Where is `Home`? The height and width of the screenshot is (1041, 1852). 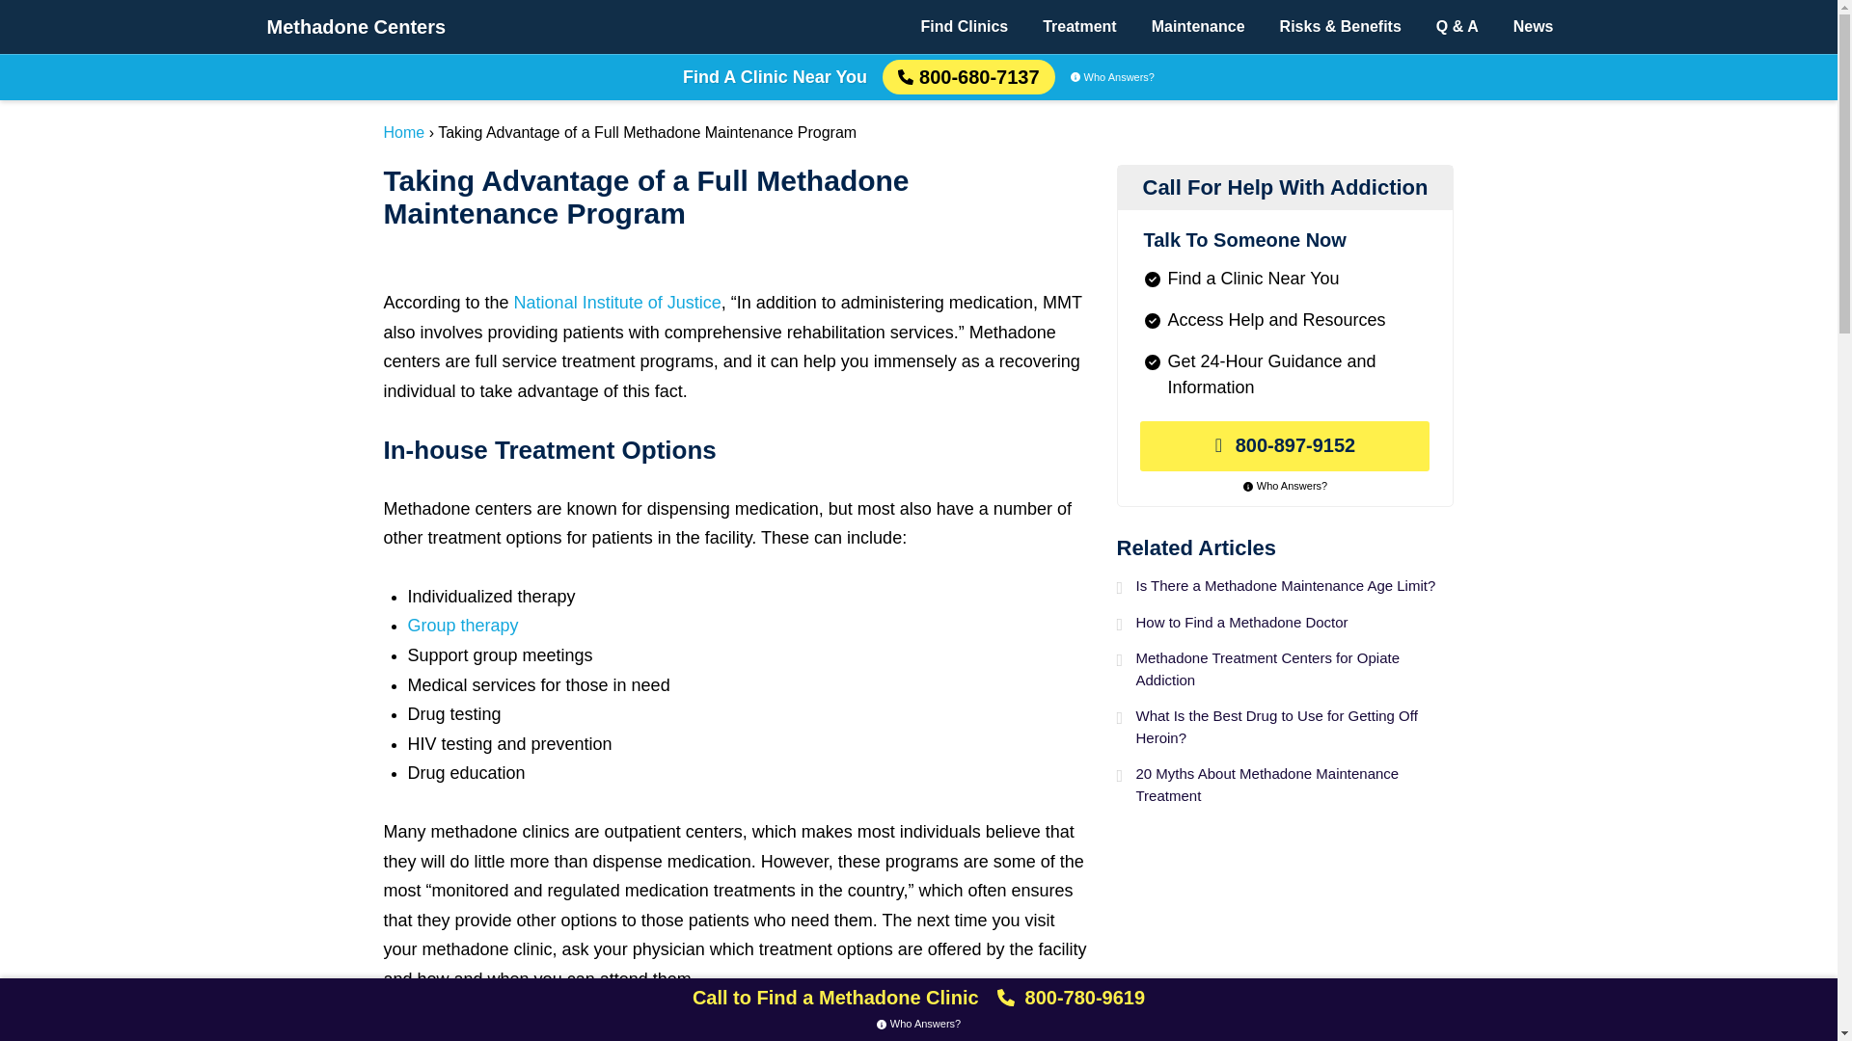
Home is located at coordinates (404, 131).